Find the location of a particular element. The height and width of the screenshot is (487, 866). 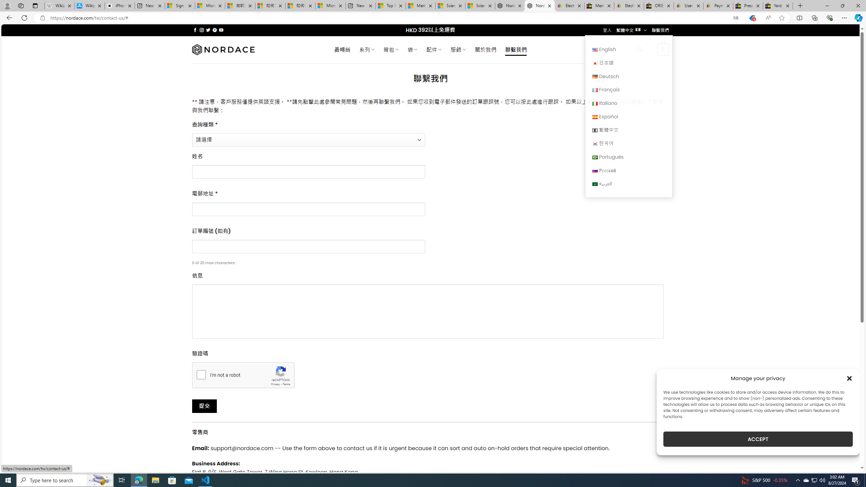

Follow on Facebook is located at coordinates (195, 30).